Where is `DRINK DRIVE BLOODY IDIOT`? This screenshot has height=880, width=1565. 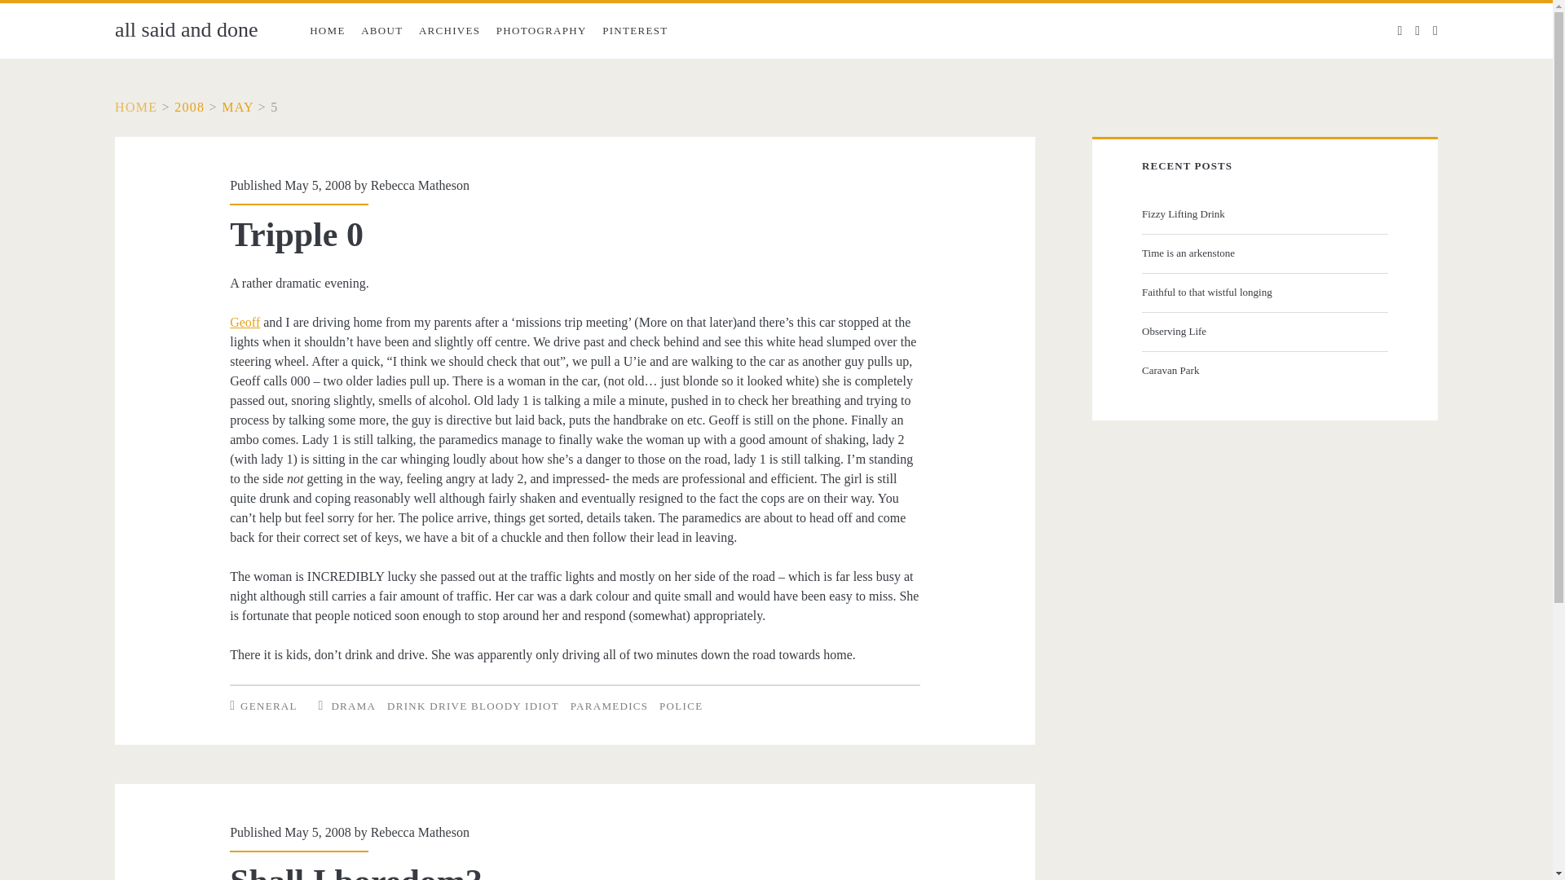
DRINK DRIVE BLOODY IDIOT is located at coordinates (473, 706).